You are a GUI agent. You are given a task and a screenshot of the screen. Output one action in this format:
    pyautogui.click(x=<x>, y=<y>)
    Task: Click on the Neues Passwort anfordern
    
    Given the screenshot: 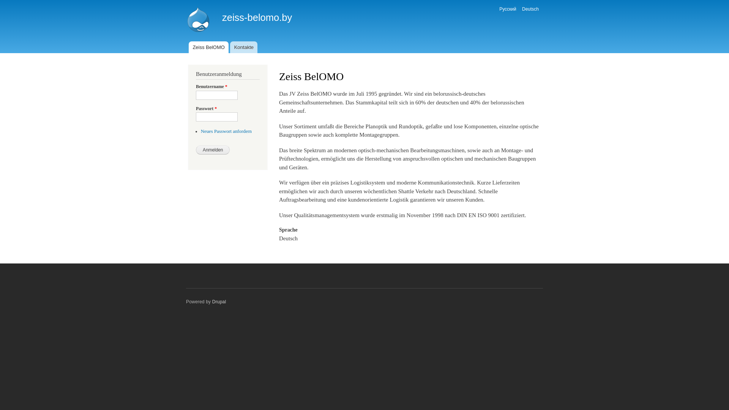 What is the action you would take?
    pyautogui.click(x=226, y=131)
    